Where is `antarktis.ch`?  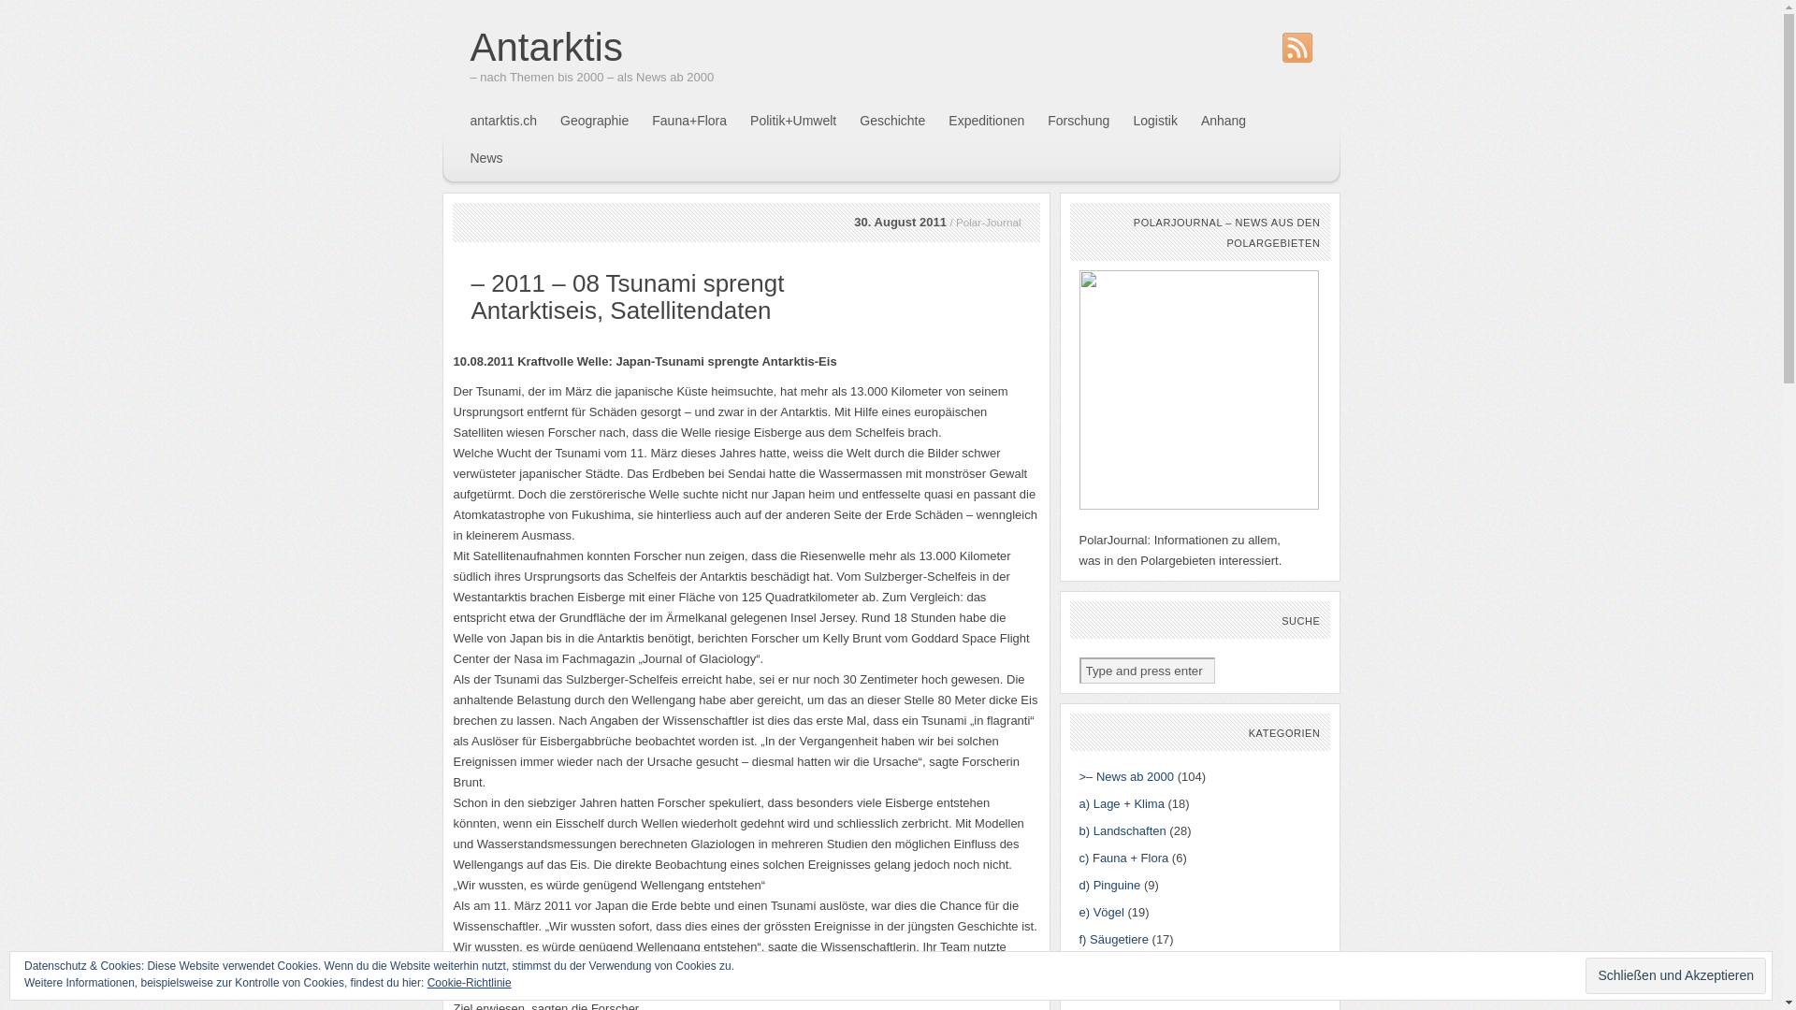 antarktis.ch is located at coordinates (503, 121).